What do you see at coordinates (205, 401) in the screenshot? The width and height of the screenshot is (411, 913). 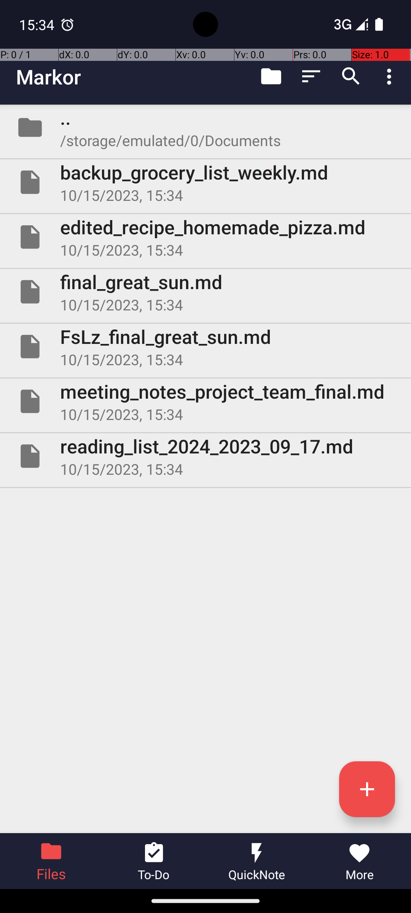 I see `File meeting_notes_project_team_final.md ` at bounding box center [205, 401].